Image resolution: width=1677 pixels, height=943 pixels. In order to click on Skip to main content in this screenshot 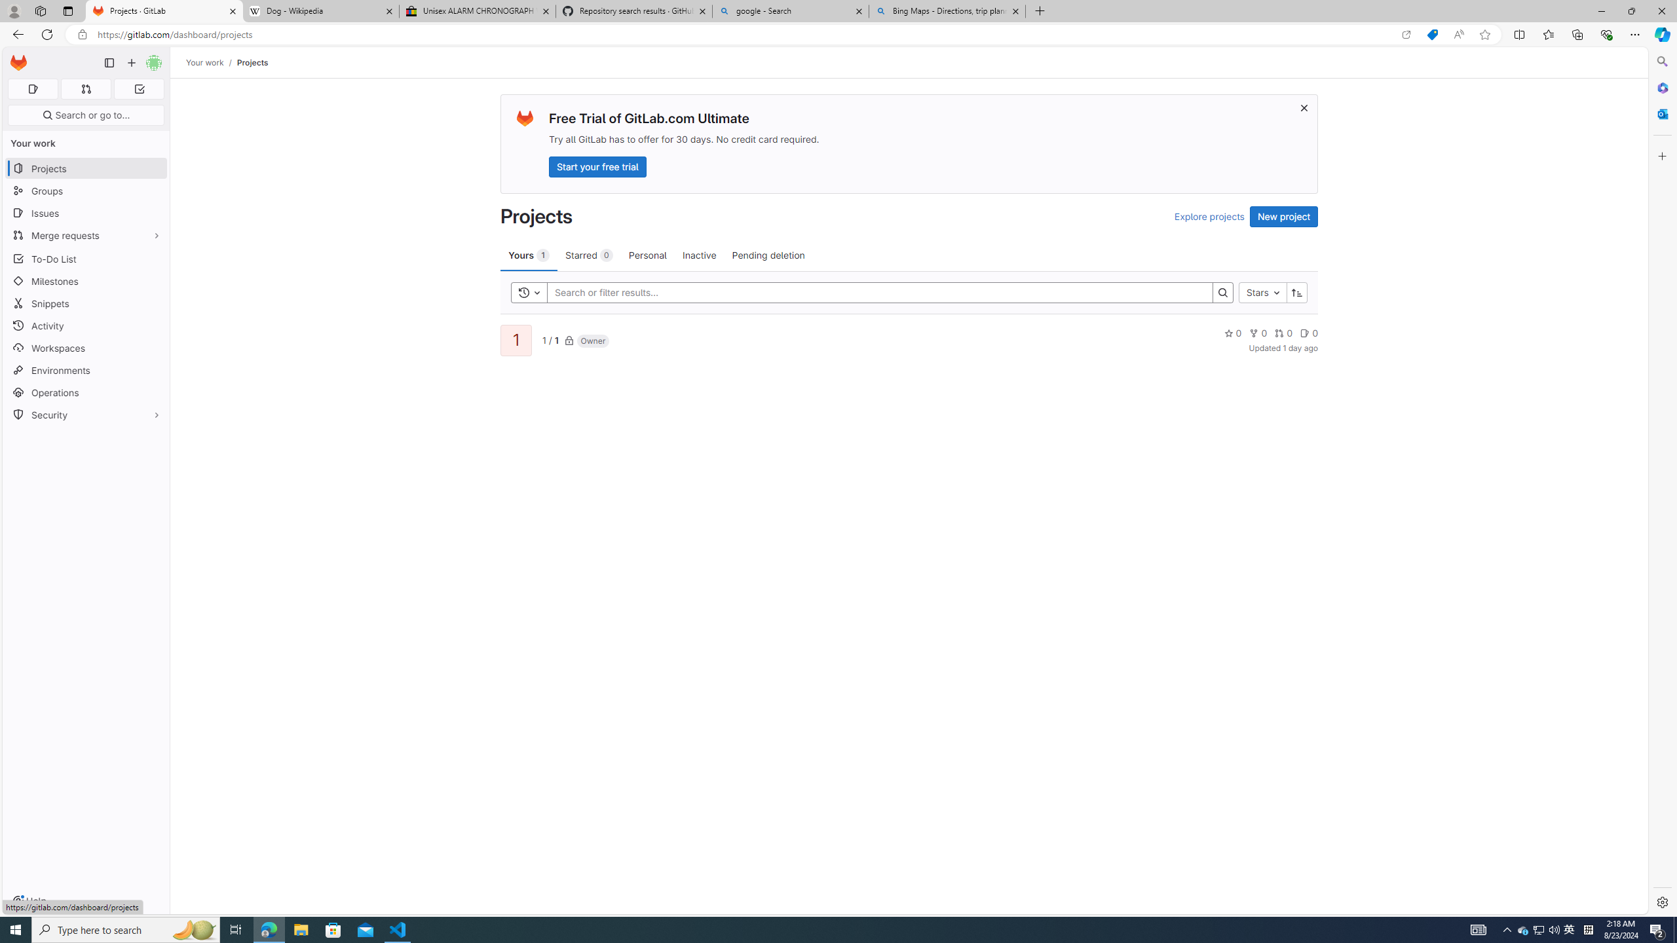, I will do `click(16, 58)`.